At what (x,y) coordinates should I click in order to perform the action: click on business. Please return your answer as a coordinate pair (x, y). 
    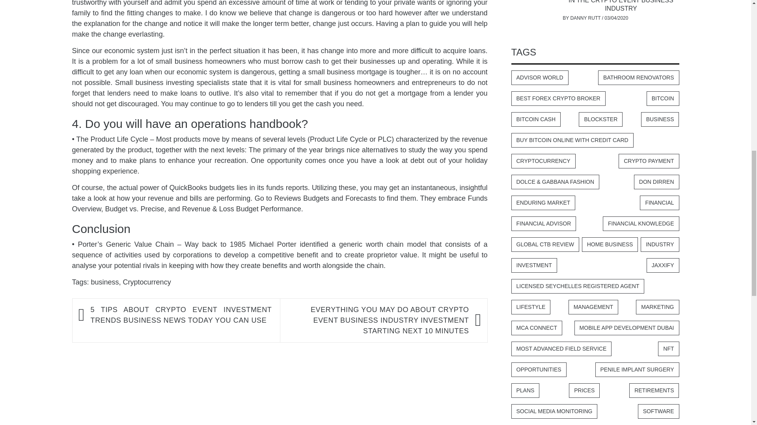
    Looking at the image, I should click on (105, 282).